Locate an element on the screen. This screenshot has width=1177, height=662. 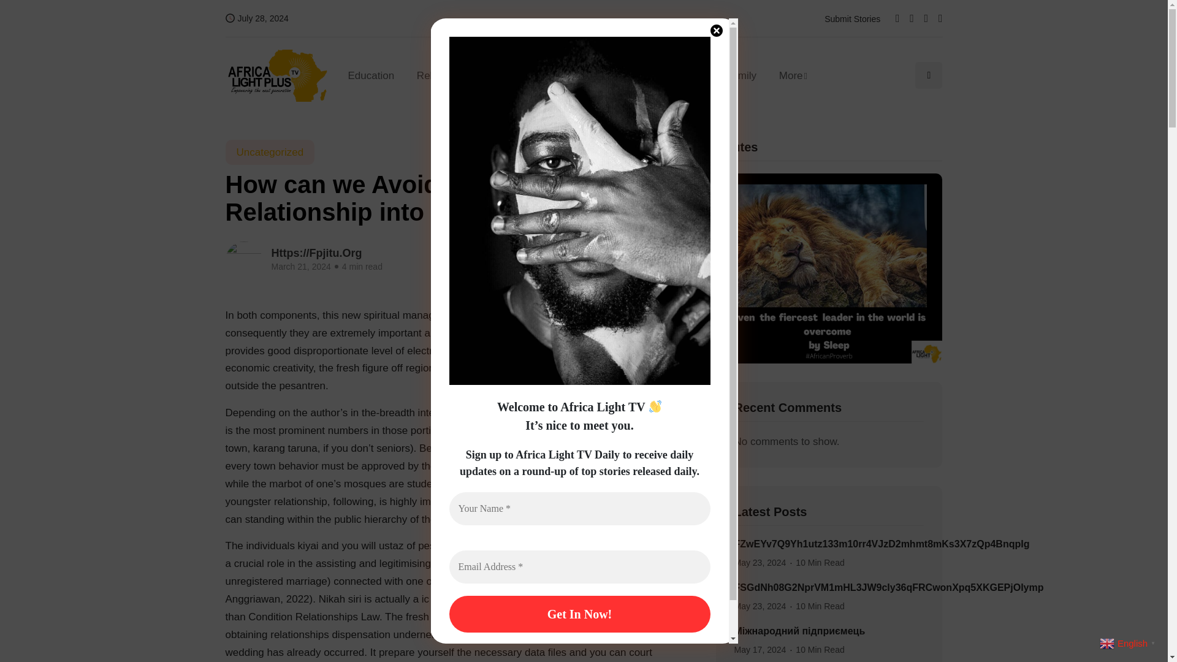
Get In Now! is located at coordinates (579, 614).